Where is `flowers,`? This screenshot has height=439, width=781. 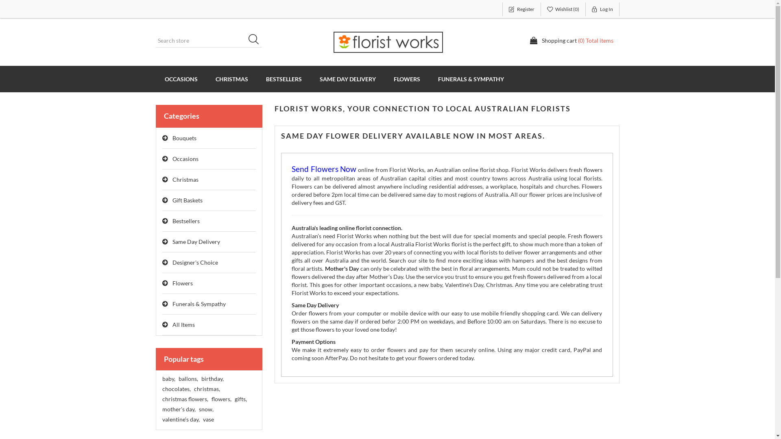 flowers, is located at coordinates (221, 399).